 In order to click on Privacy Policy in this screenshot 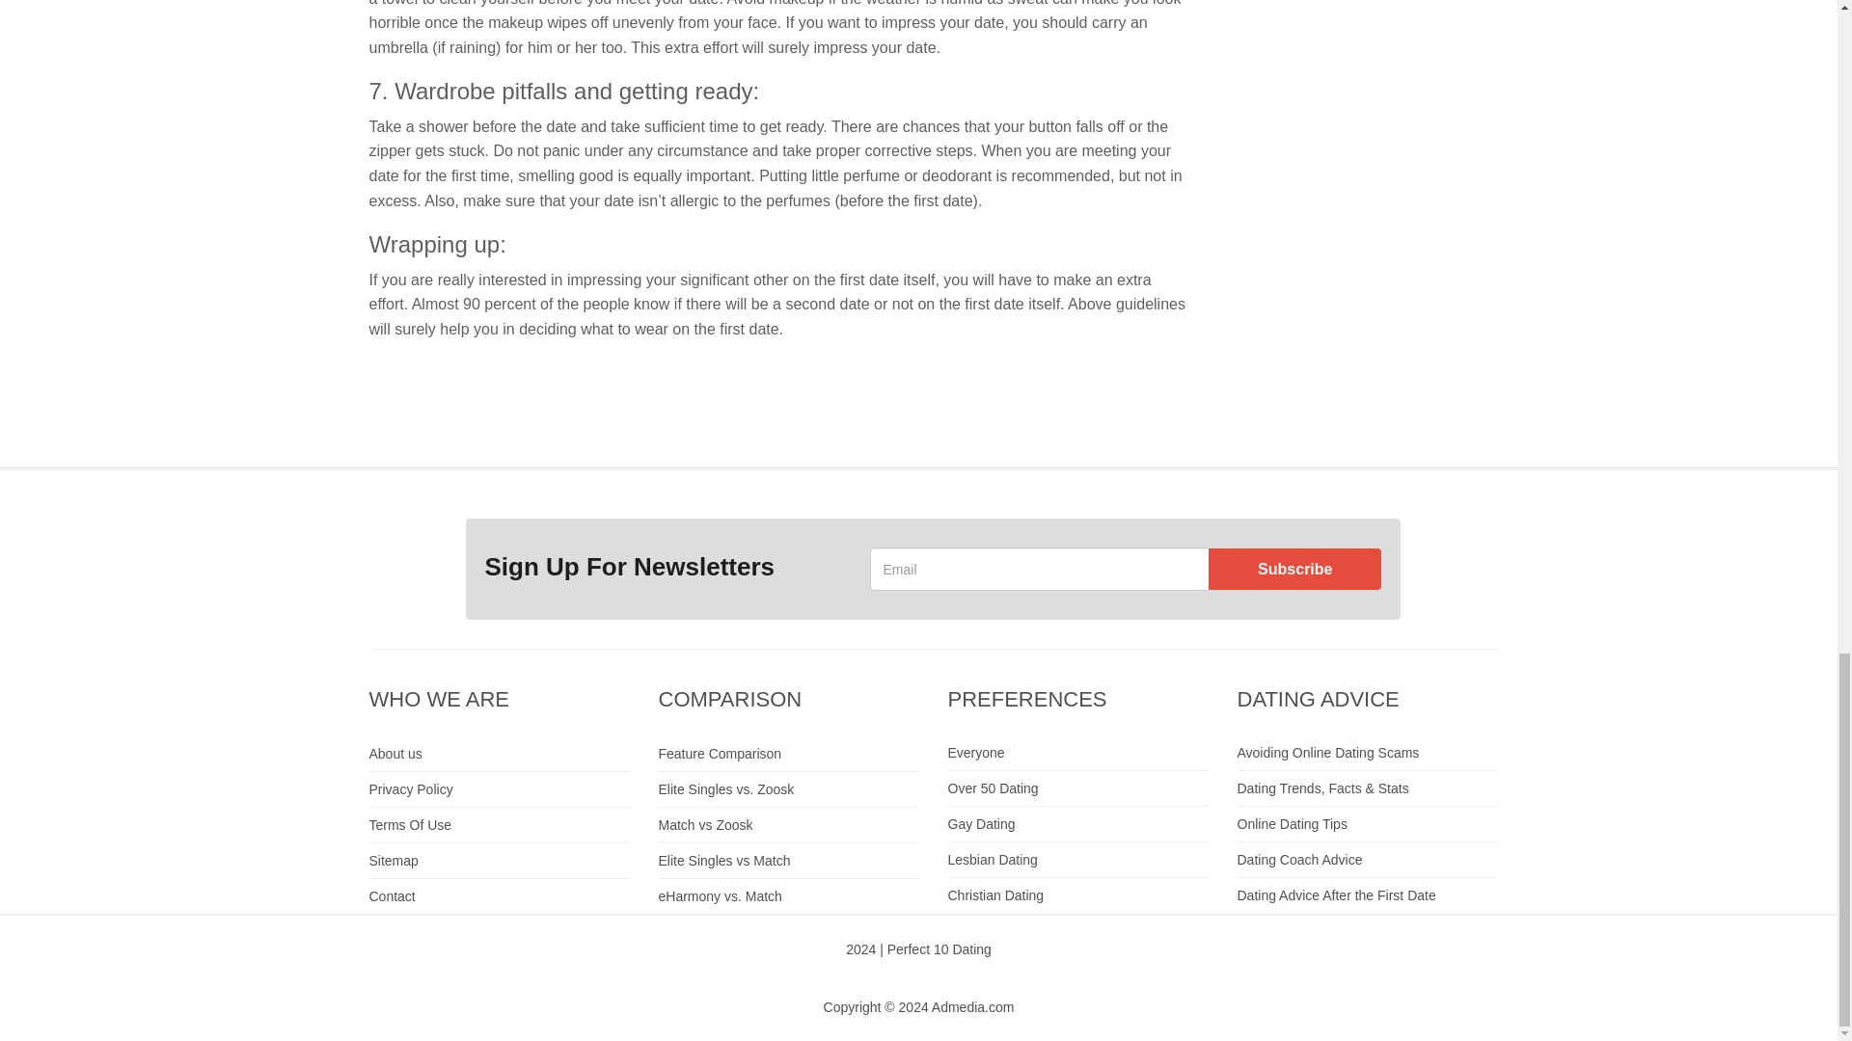, I will do `click(499, 790)`.